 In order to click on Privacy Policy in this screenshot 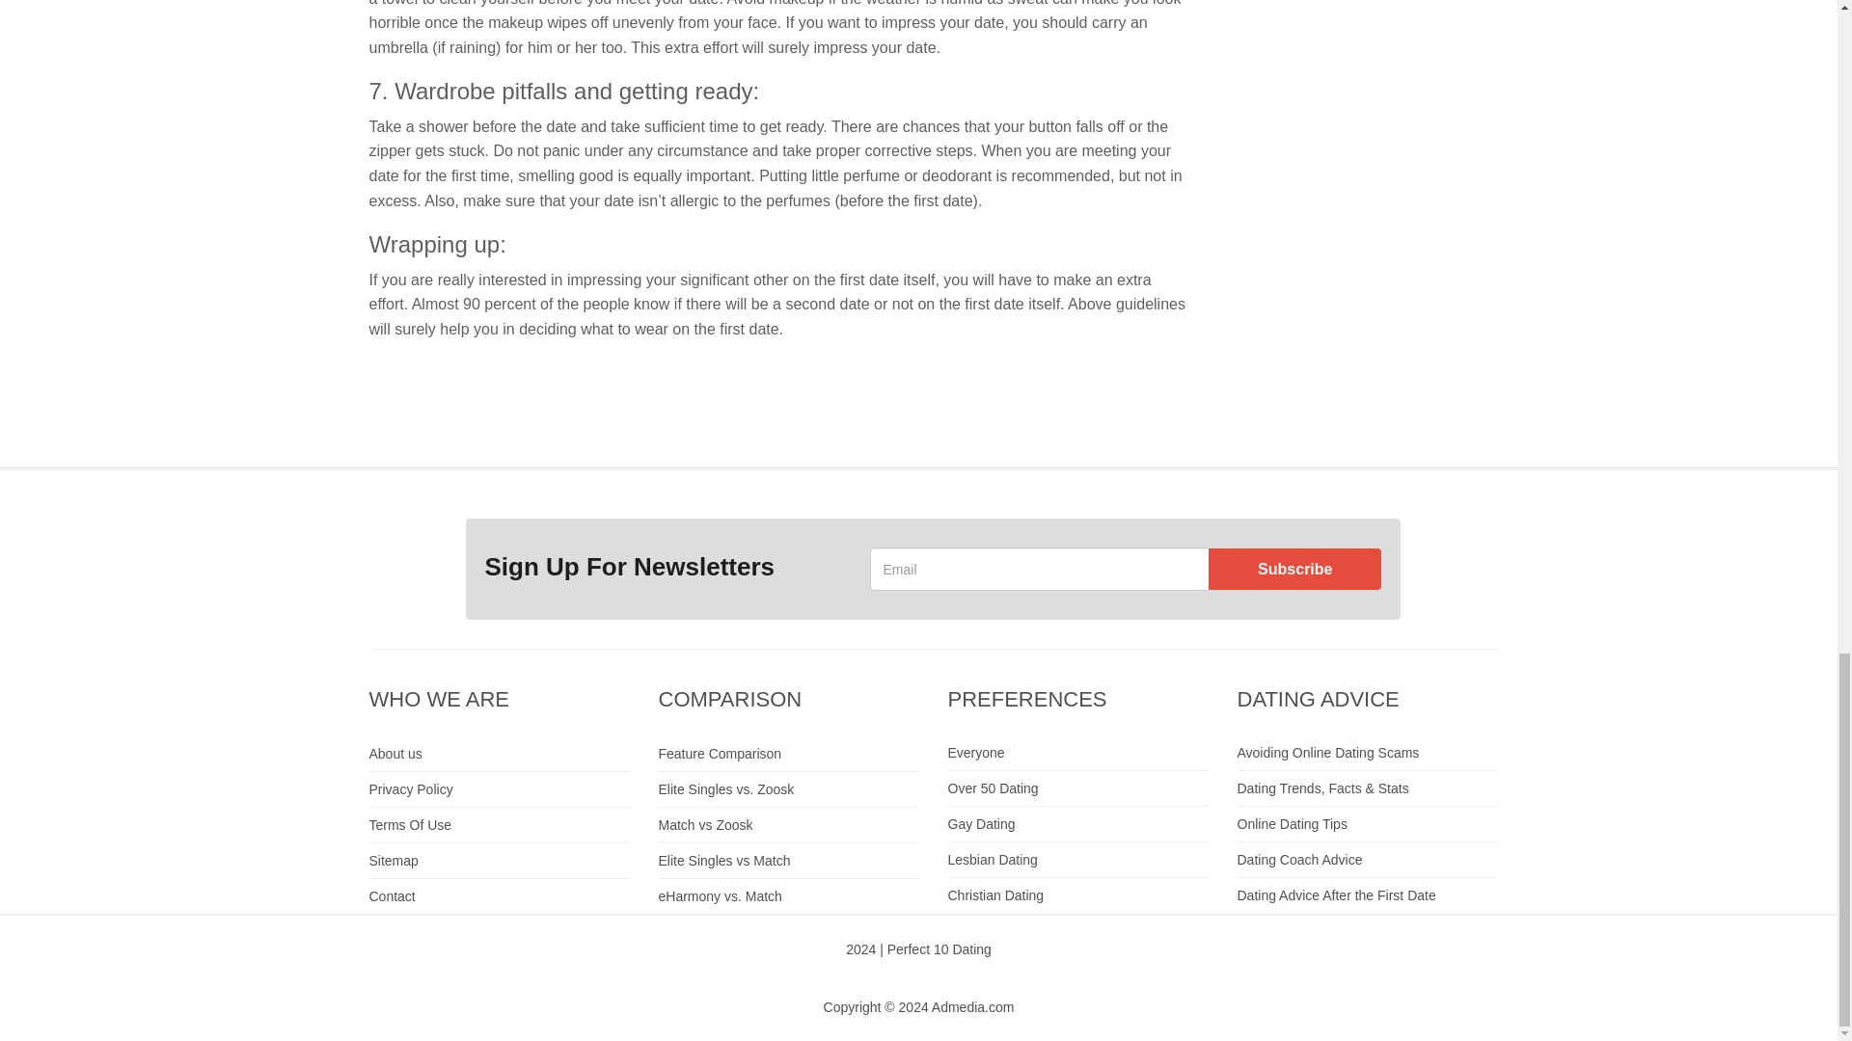, I will do `click(499, 790)`.